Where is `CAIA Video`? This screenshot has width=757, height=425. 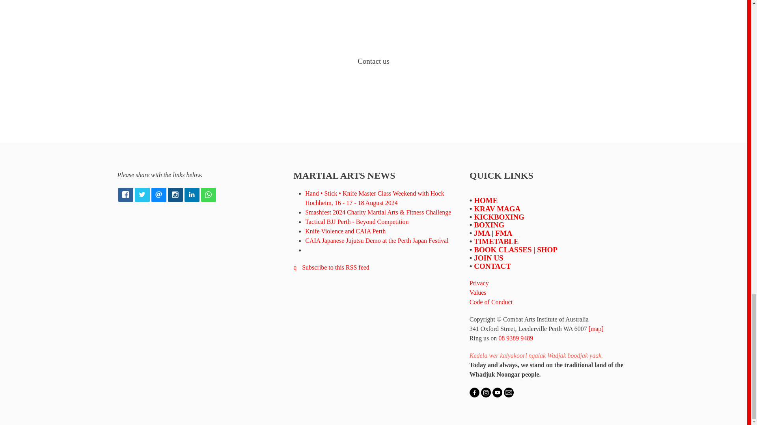 CAIA Video is located at coordinates (498, 392).